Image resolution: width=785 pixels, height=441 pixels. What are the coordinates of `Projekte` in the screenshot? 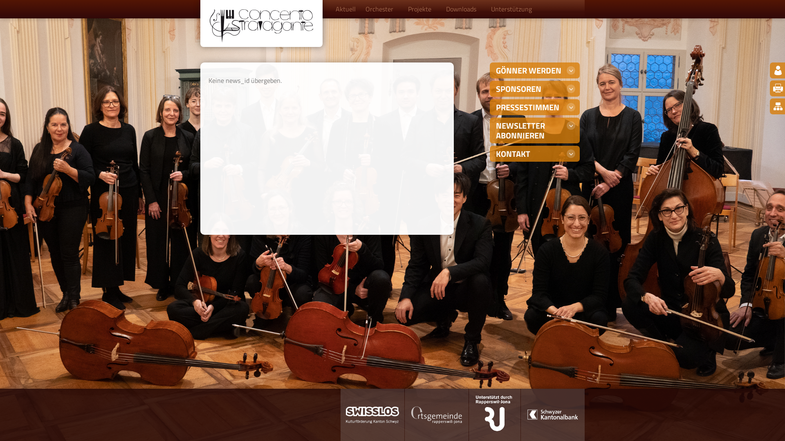 It's located at (422, 9).